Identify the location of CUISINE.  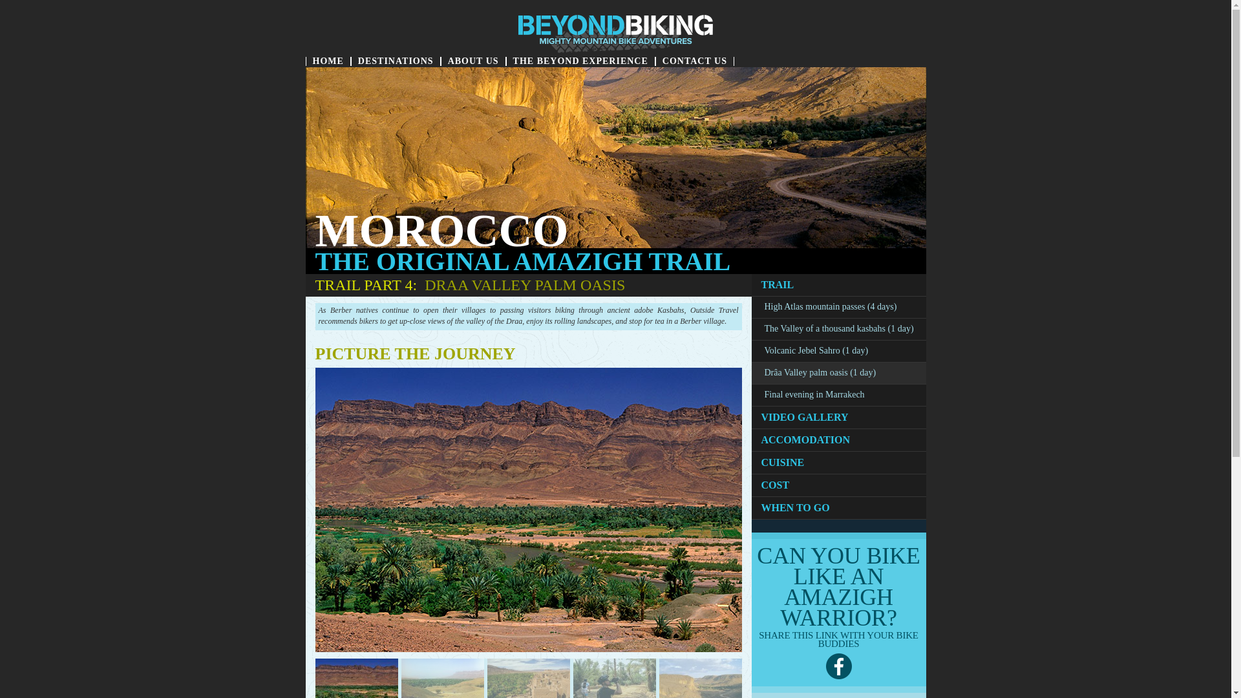
(838, 463).